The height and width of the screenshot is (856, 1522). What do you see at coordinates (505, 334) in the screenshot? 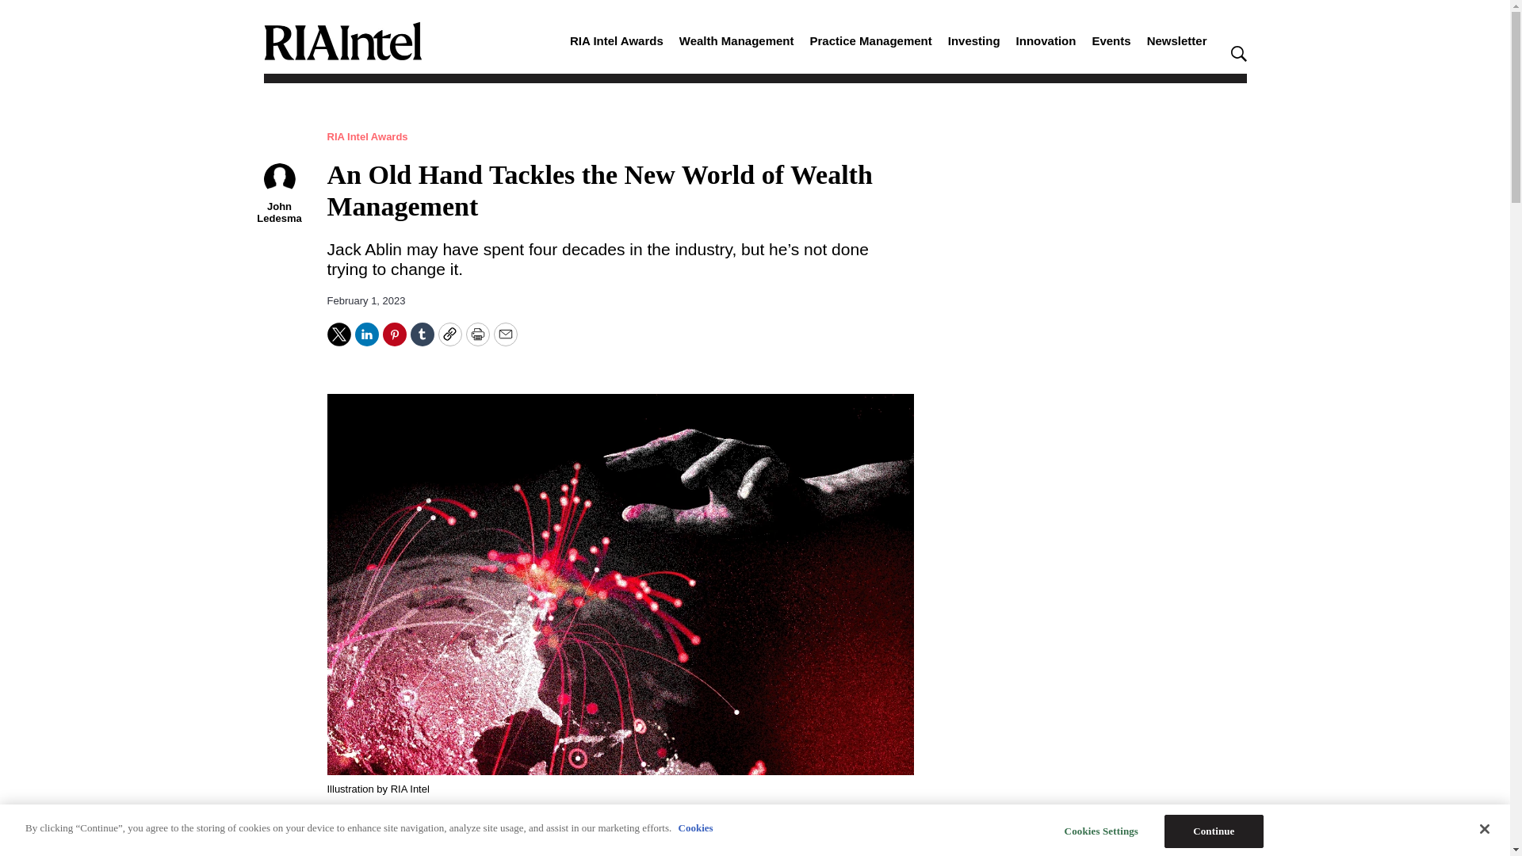
I see `Email` at bounding box center [505, 334].